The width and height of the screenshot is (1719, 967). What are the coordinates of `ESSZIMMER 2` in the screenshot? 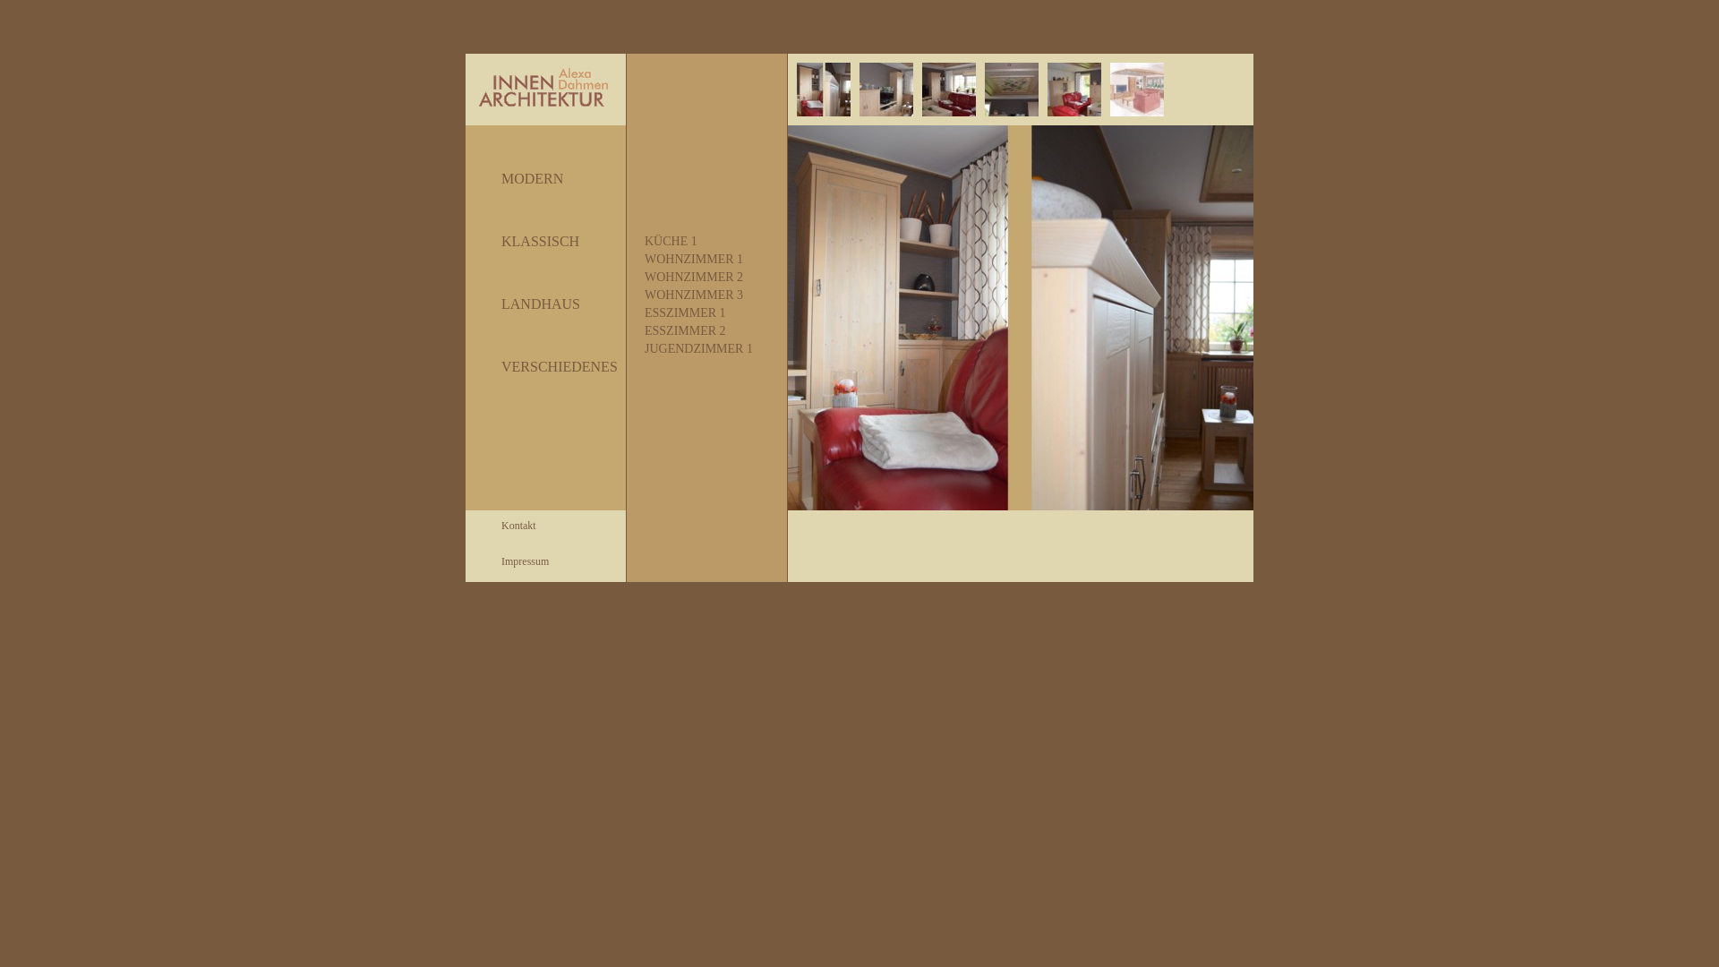 It's located at (707, 331).